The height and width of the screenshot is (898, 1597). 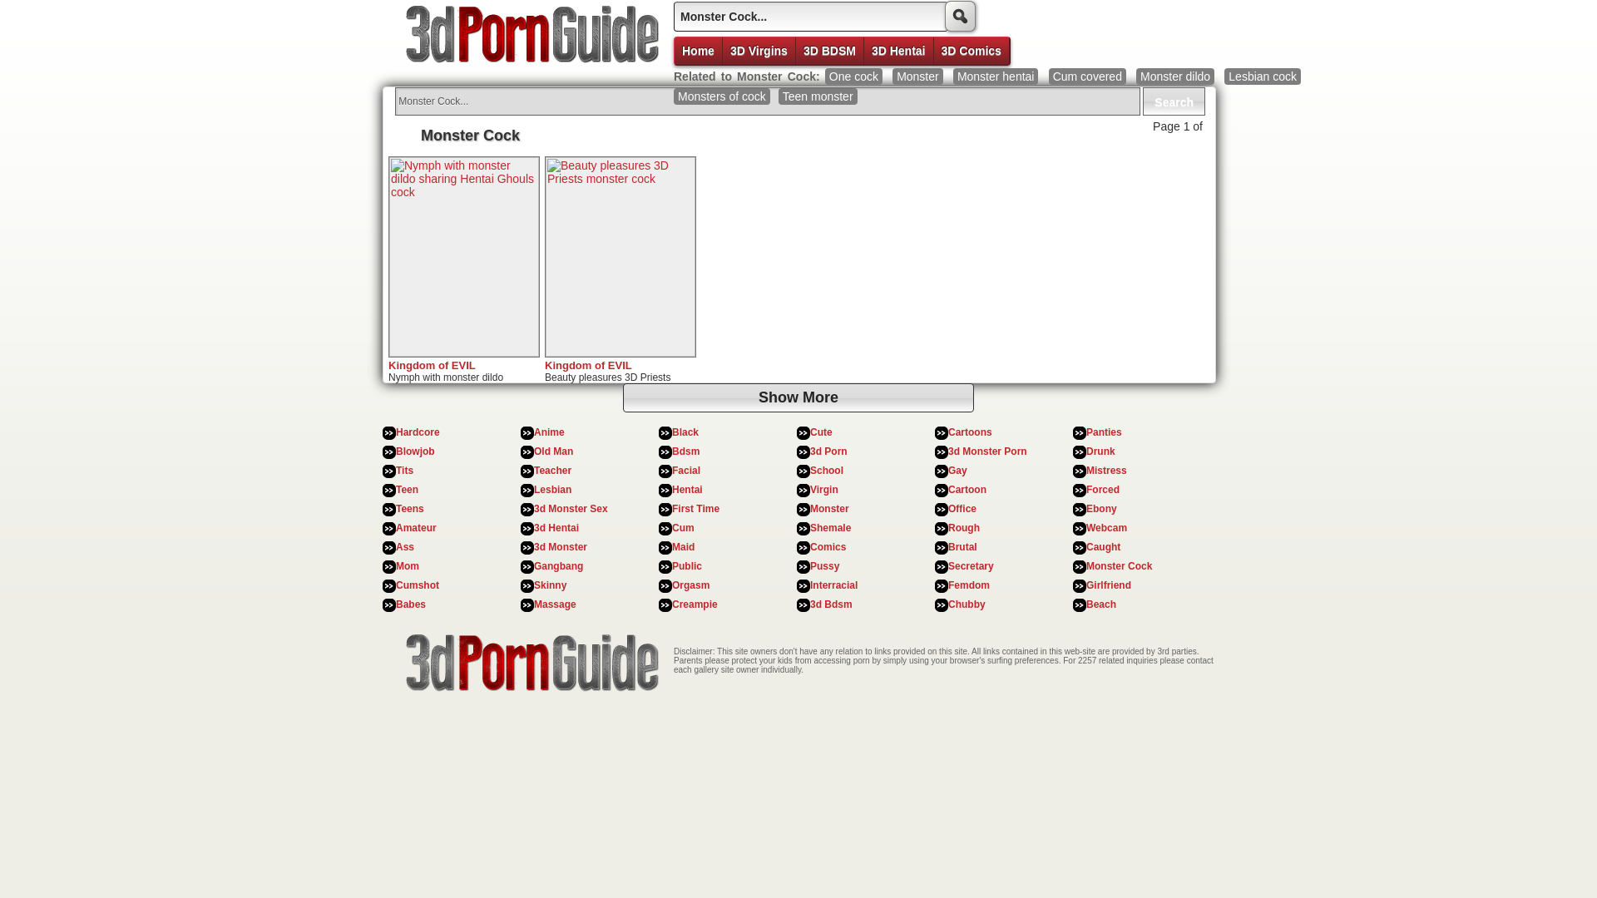 I want to click on Bdsm, so click(x=685, y=451).